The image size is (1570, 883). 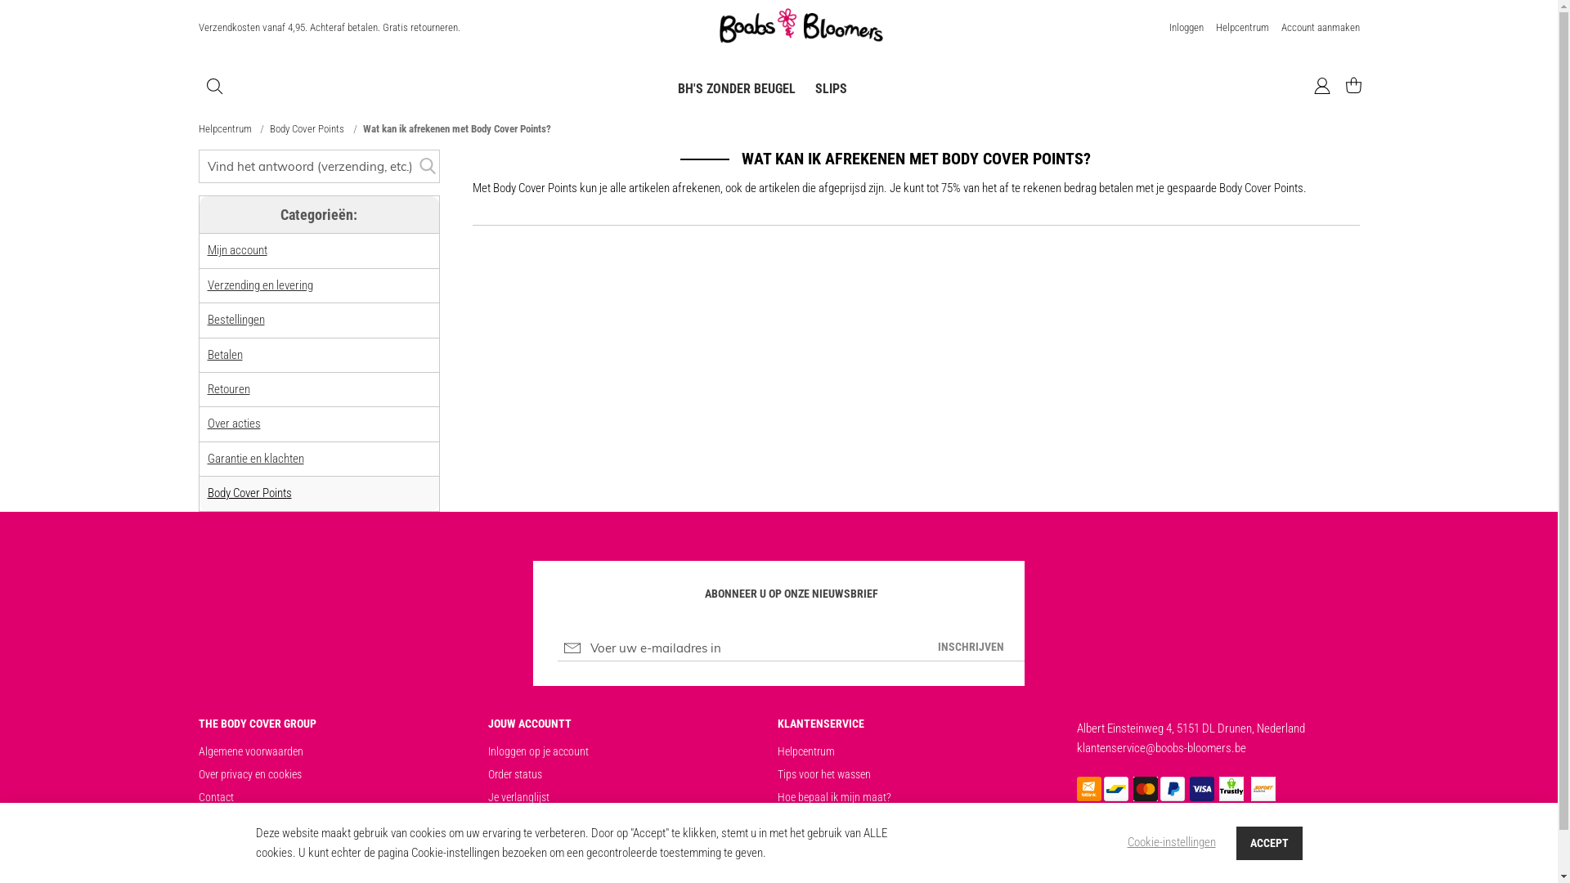 What do you see at coordinates (226, 129) in the screenshot?
I see `Helpcentrum` at bounding box center [226, 129].